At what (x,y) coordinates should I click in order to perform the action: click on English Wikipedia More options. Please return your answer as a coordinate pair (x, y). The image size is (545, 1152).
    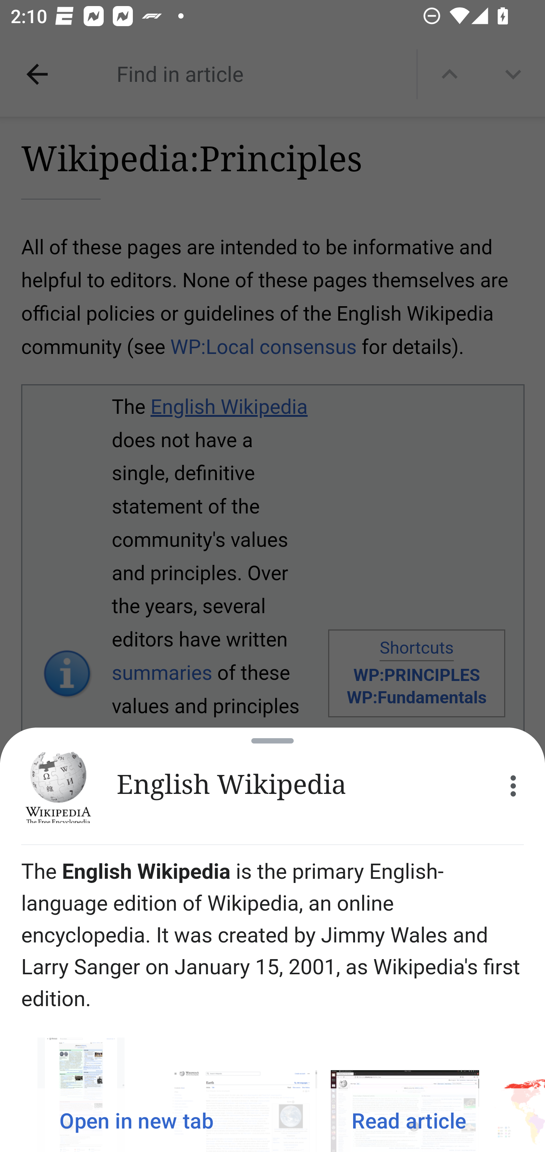
    Looking at the image, I should click on (272, 786).